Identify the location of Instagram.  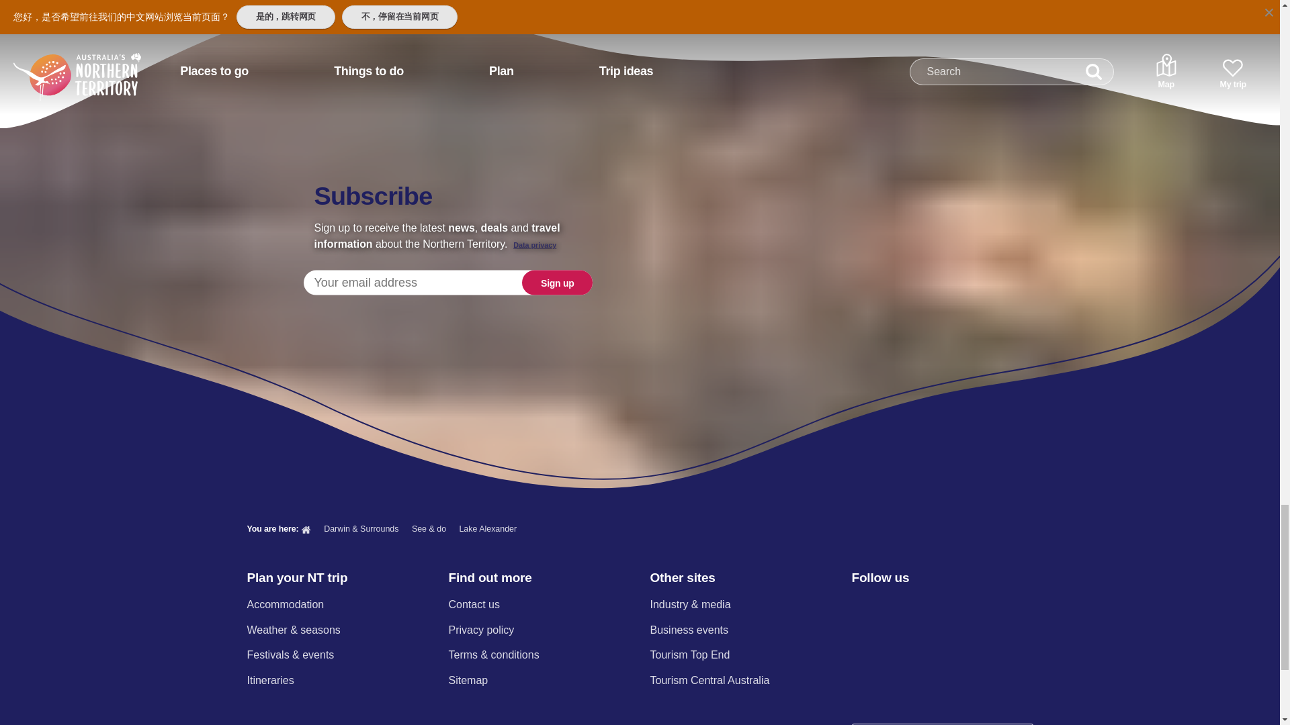
(894, 606).